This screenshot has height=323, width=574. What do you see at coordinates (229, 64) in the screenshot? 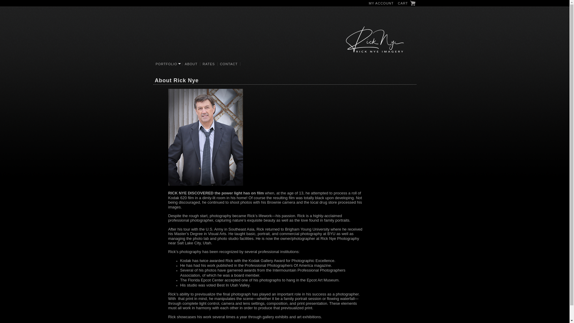
I see `CONTACT` at bounding box center [229, 64].